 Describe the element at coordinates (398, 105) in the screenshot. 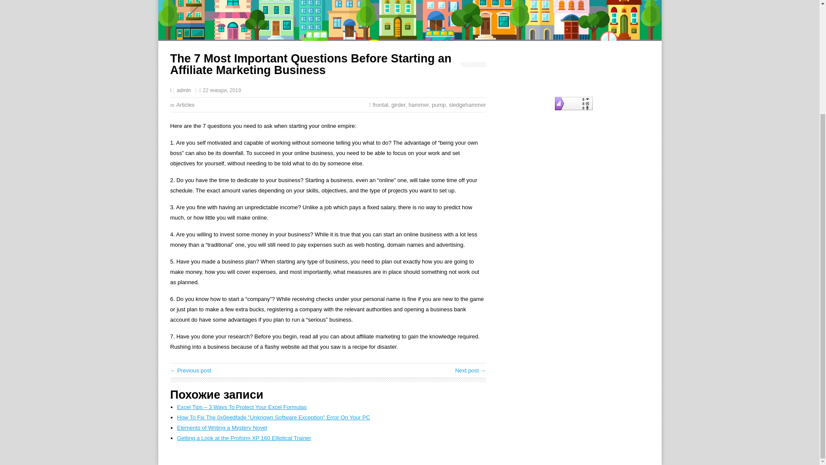

I see `girder` at that location.